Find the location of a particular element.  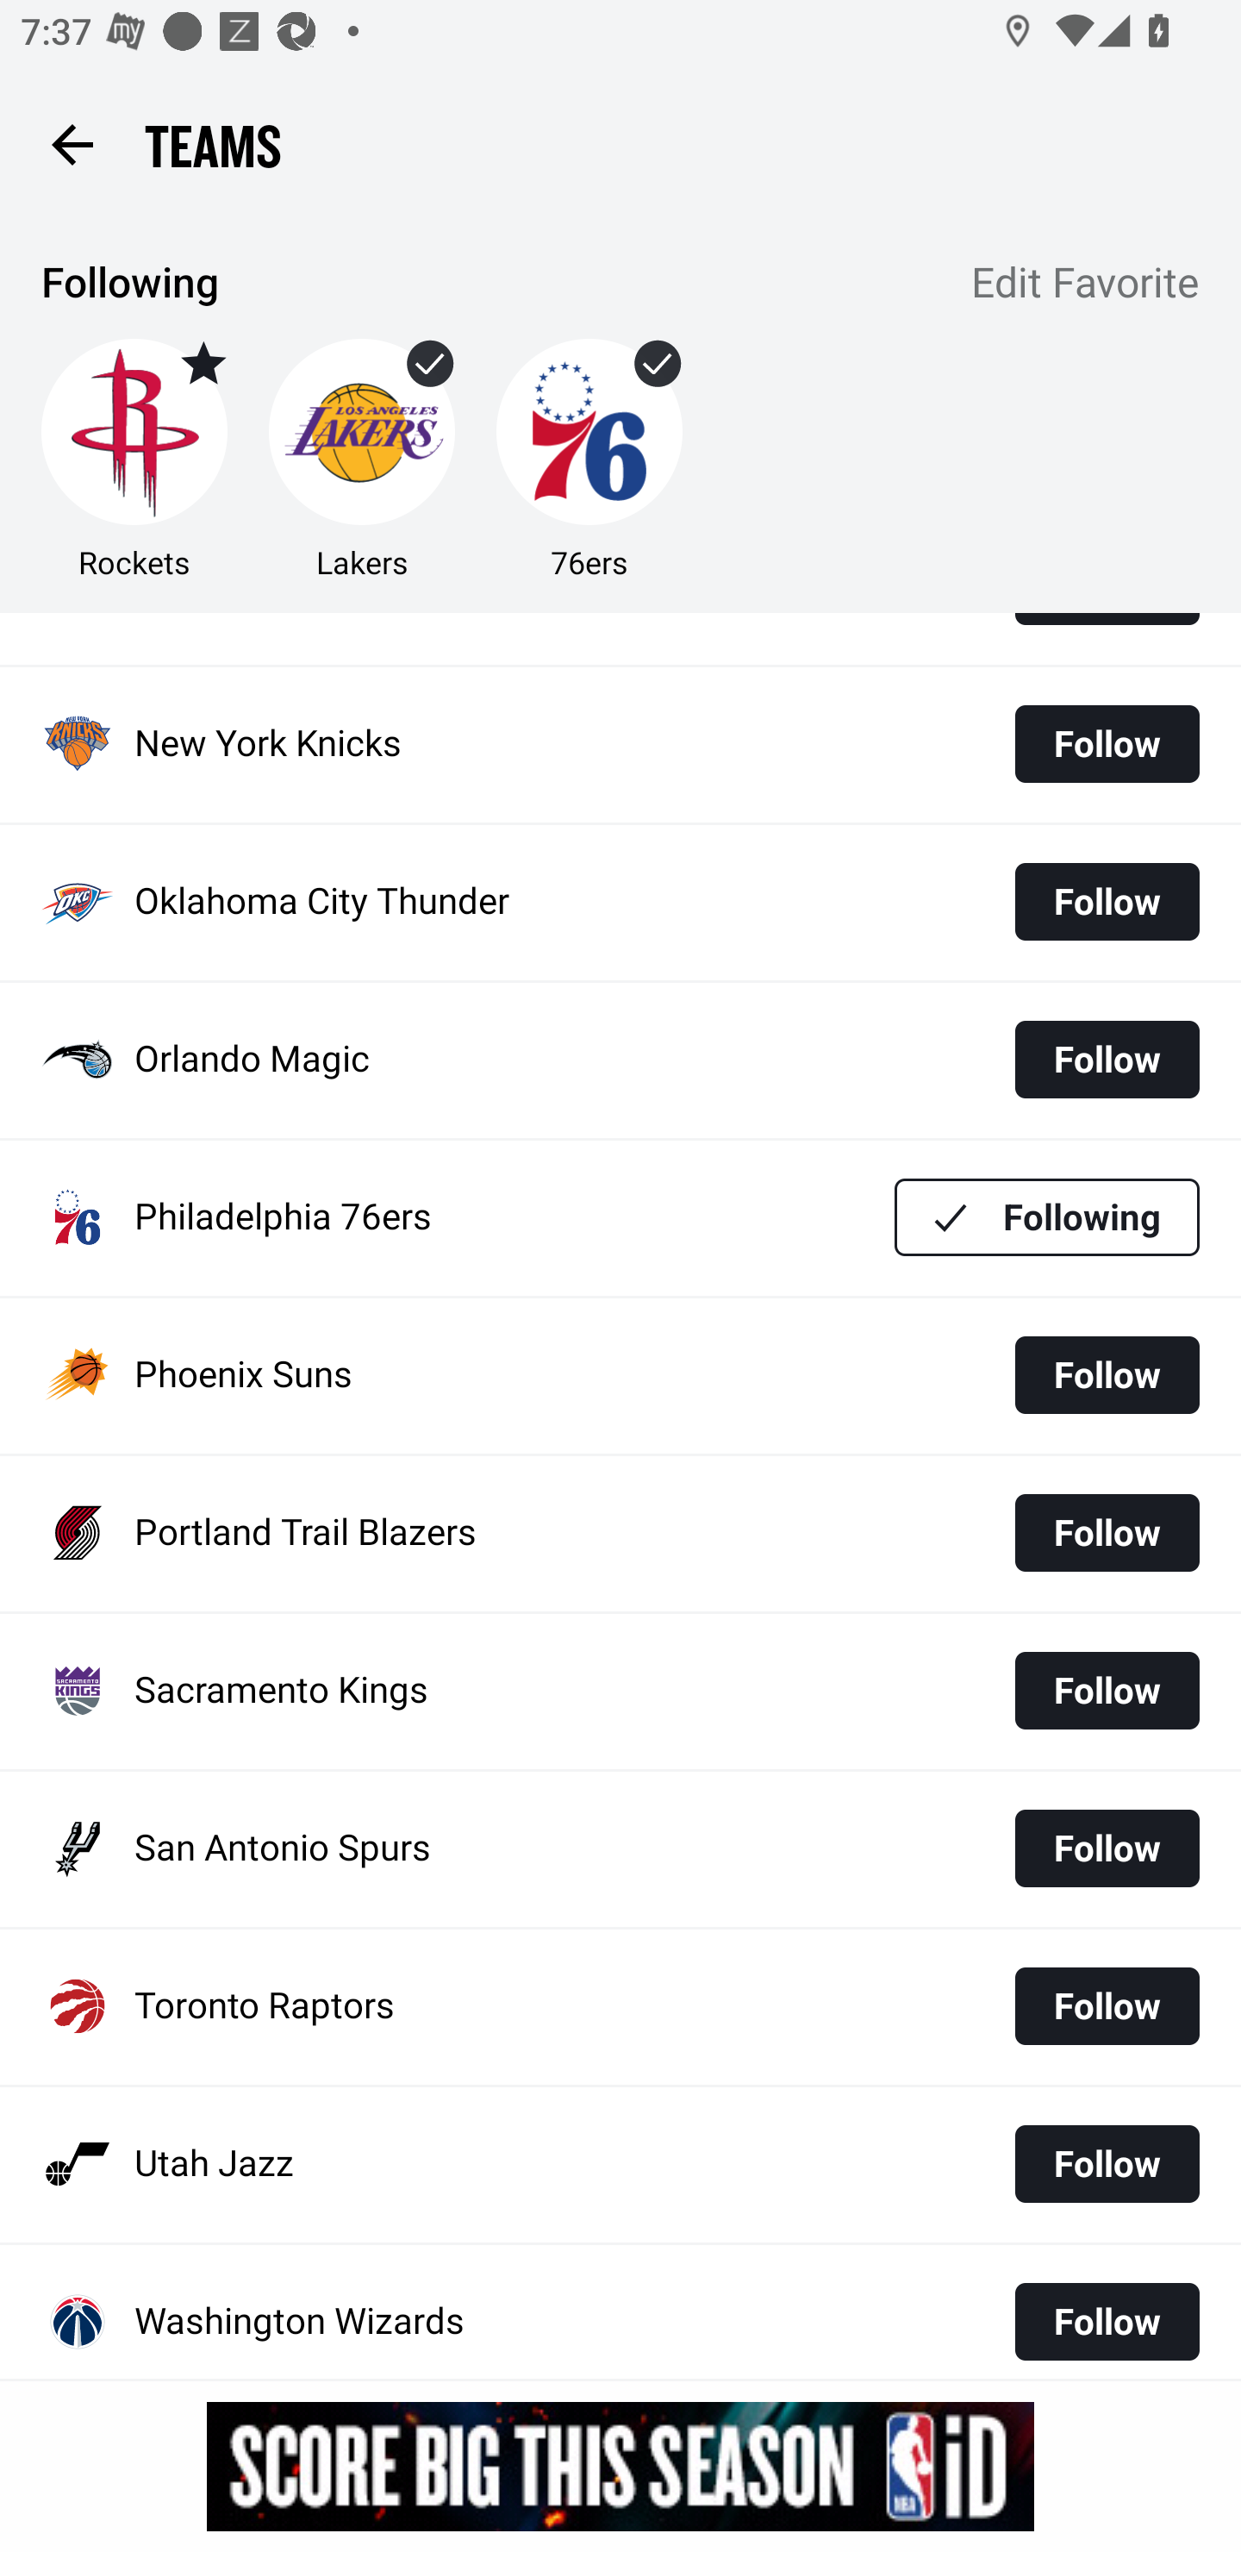

Back button is located at coordinates (72, 143).